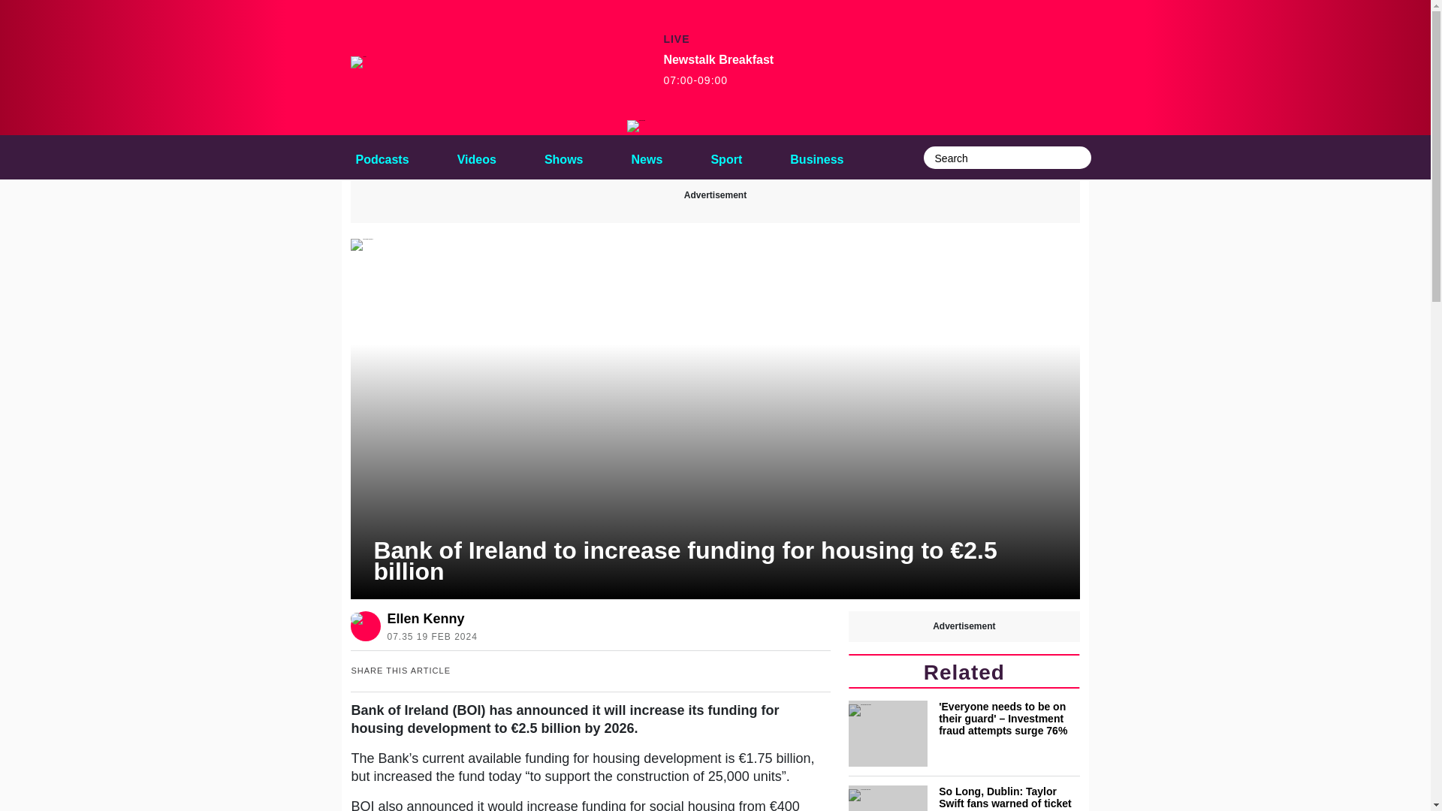 The height and width of the screenshot is (811, 1442). I want to click on Newstalk Breakfast, so click(637, 126).